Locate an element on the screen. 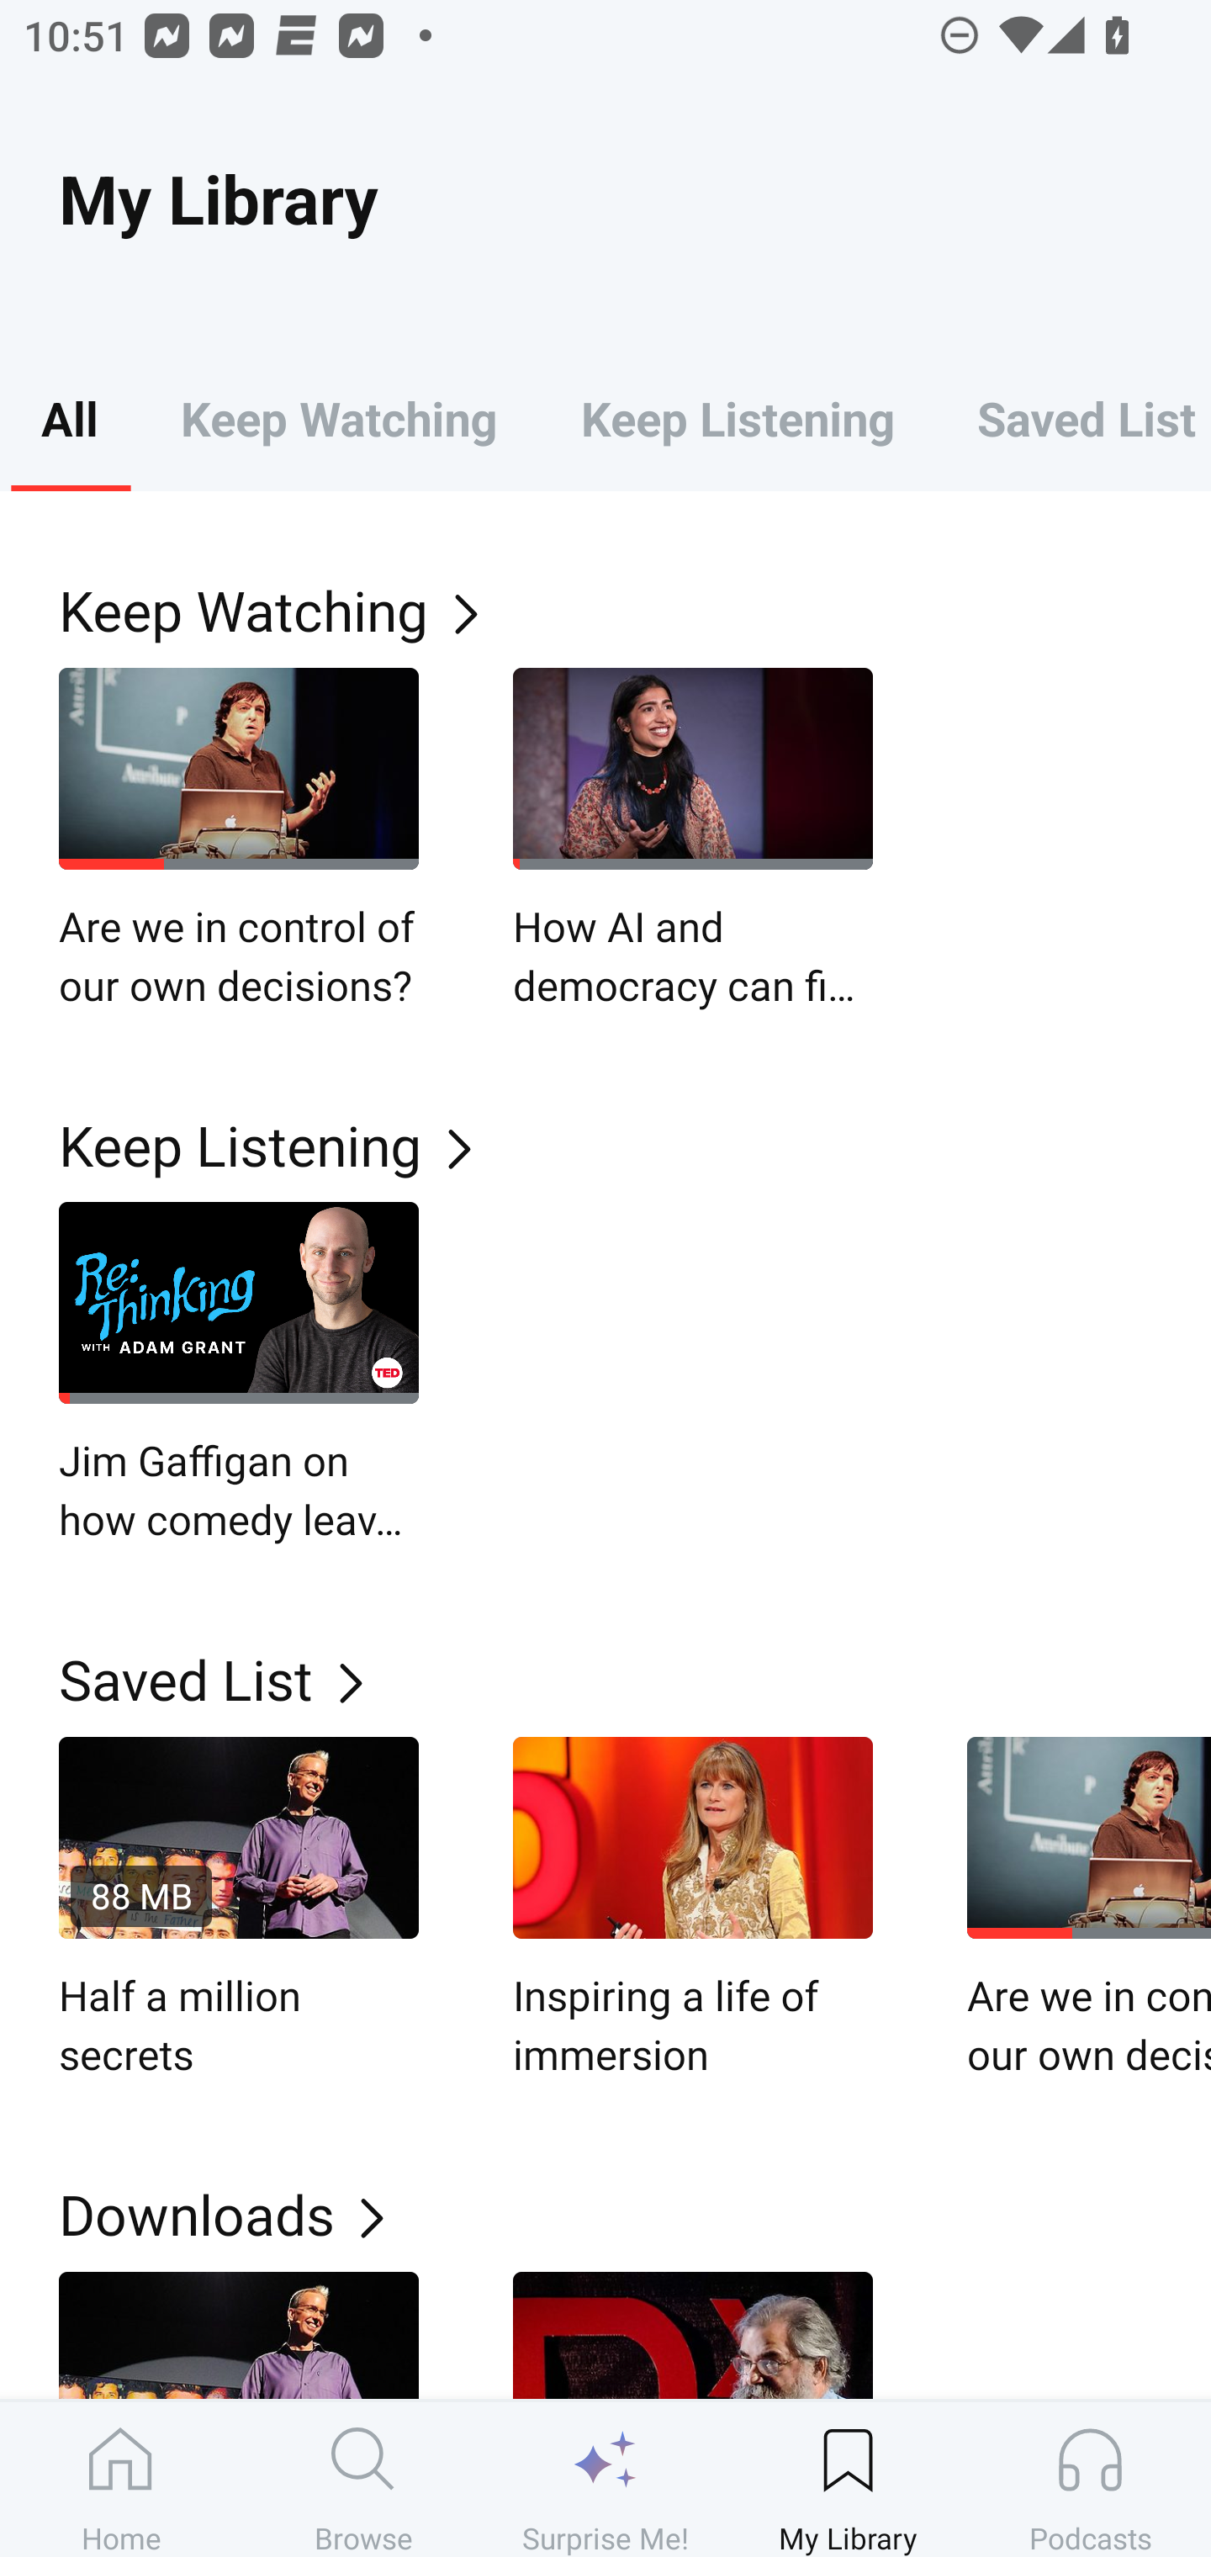 The image size is (1211, 2557). Browse is located at coordinates (363, 2479).